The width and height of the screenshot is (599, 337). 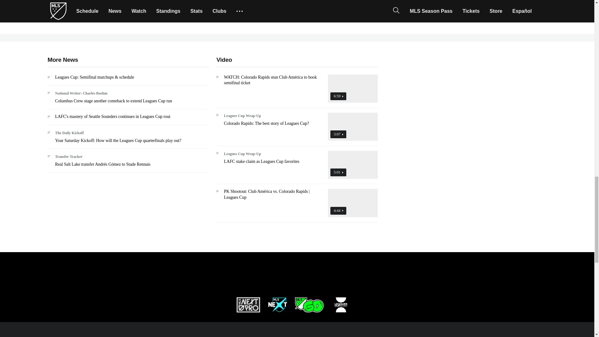 What do you see at coordinates (297, 167) in the screenshot?
I see `LAFC stake claim as Leagues Cup favorites` at bounding box center [297, 167].